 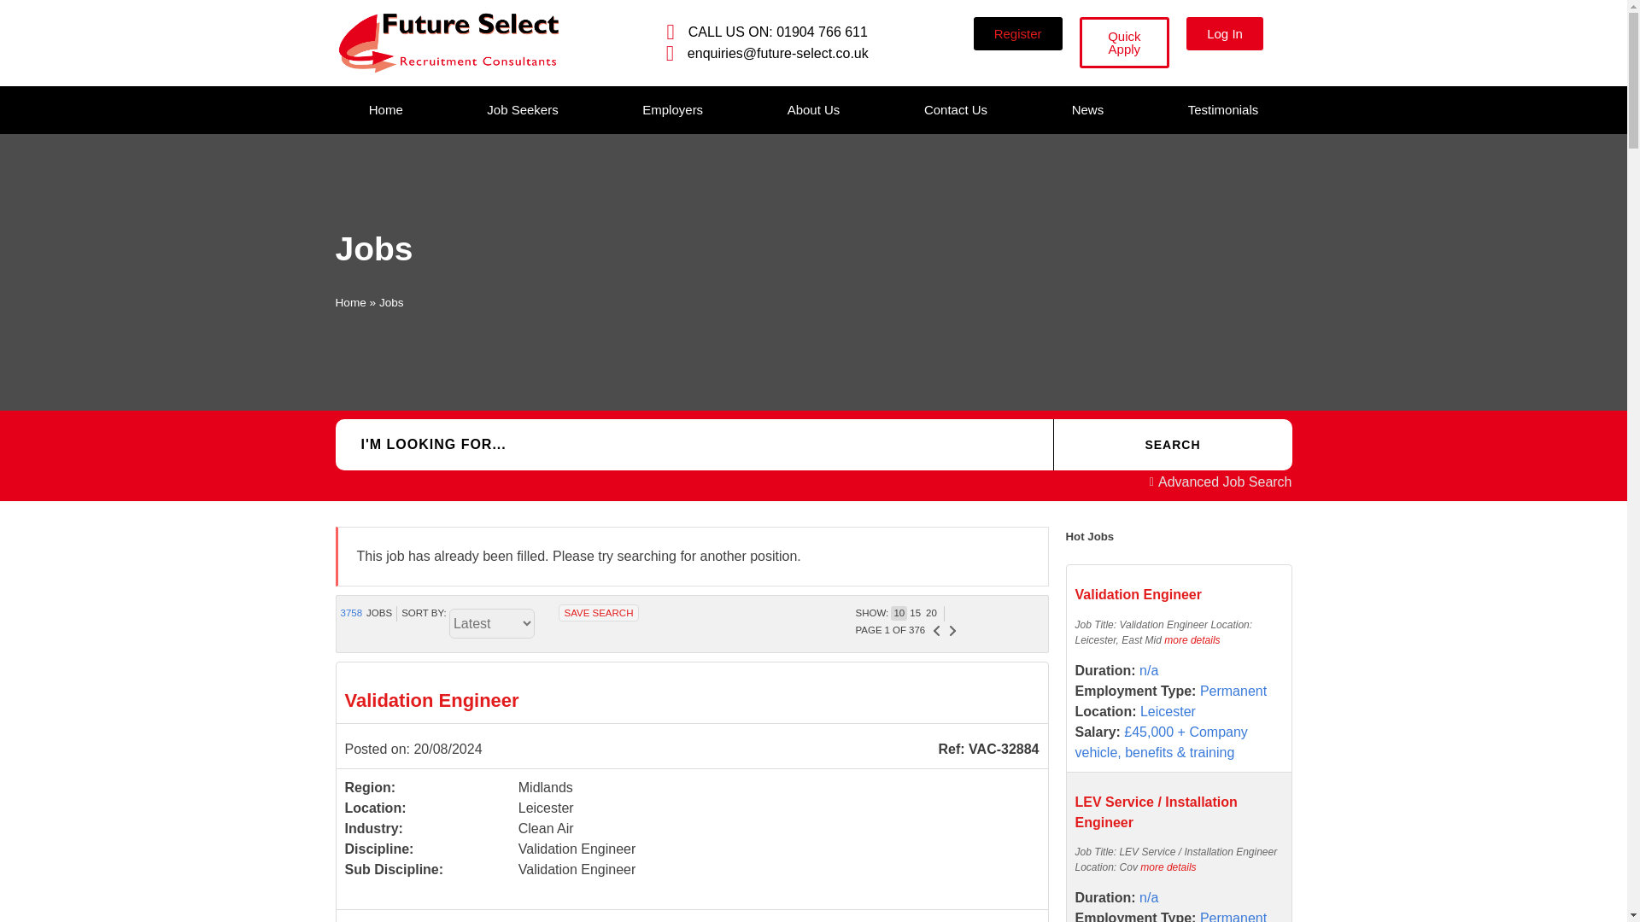 I want to click on Quick Apply, so click(x=1124, y=43).